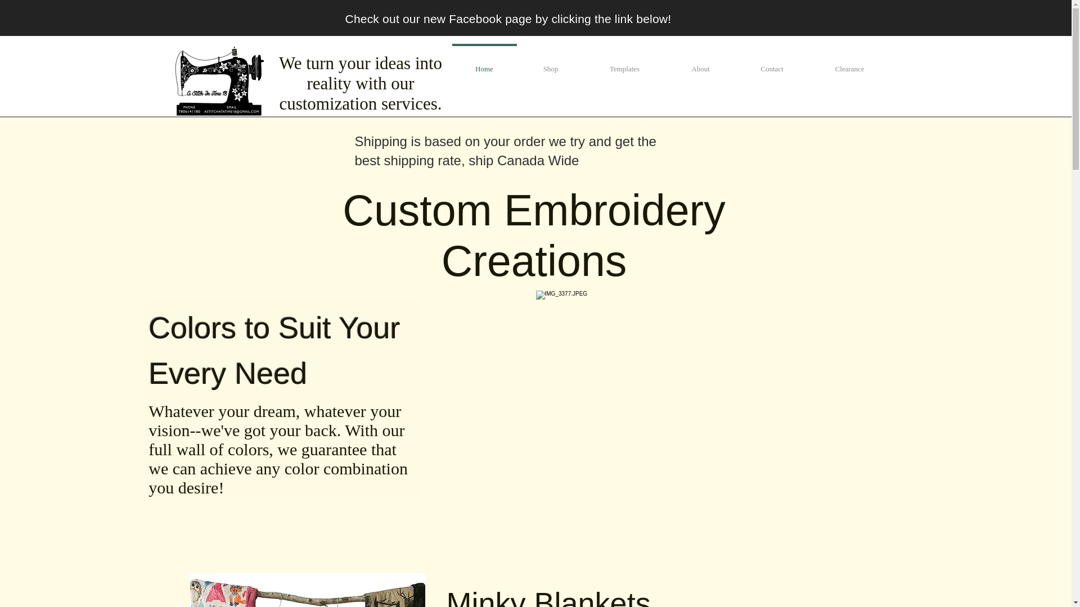 Image resolution: width=1080 pixels, height=607 pixels. Describe the element at coordinates (700, 64) in the screenshot. I see `About` at that location.